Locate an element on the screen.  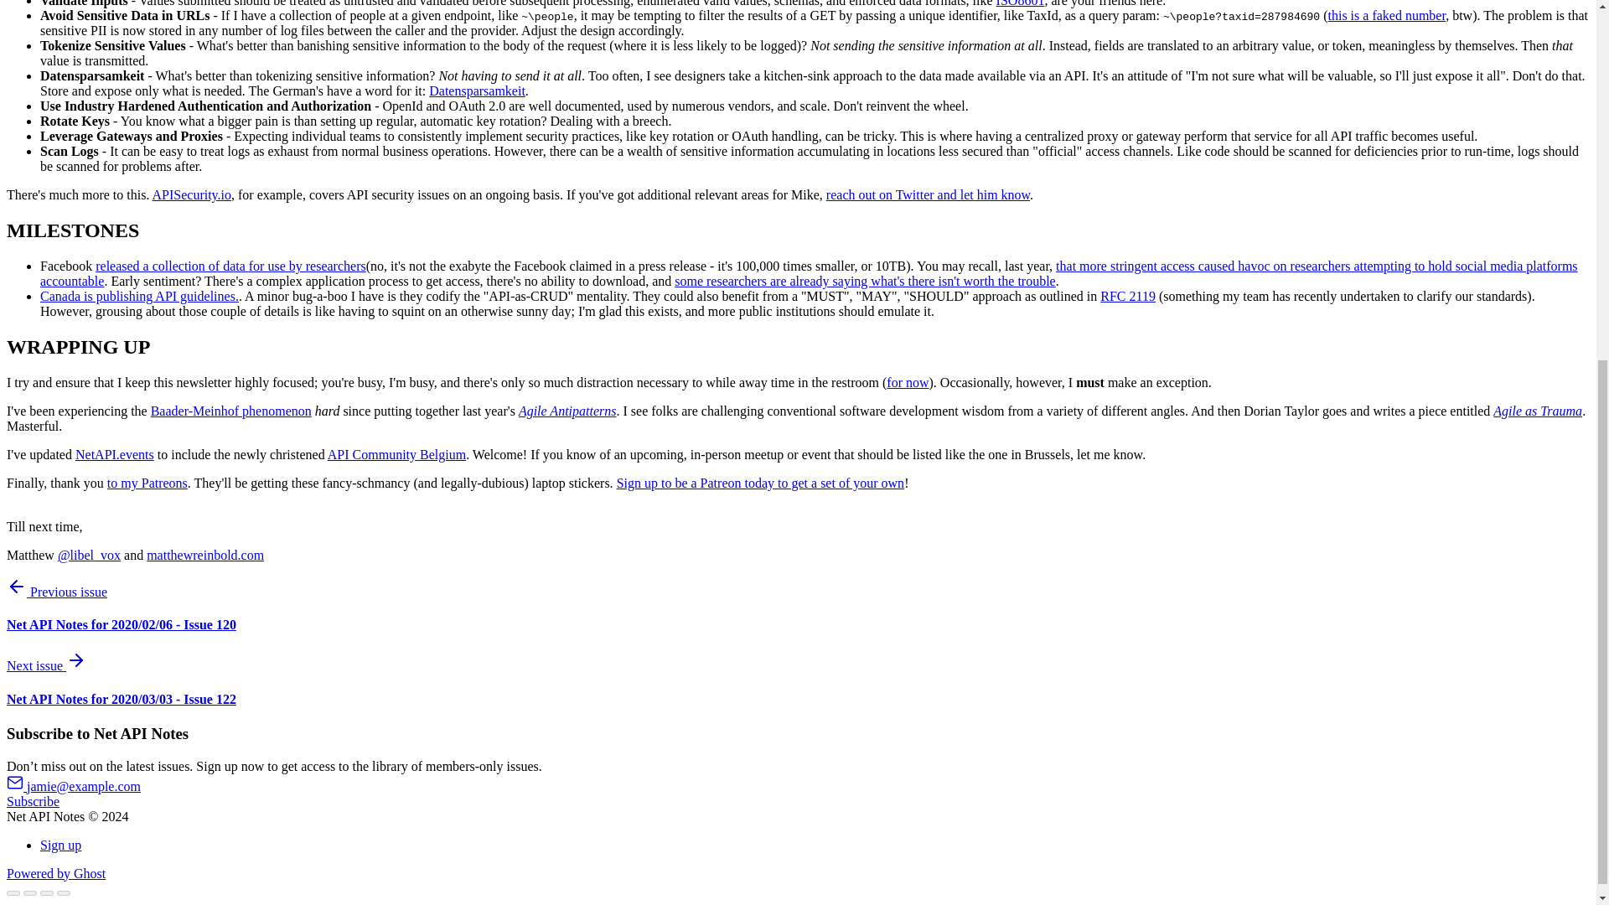
NetAPI.events is located at coordinates (115, 454).